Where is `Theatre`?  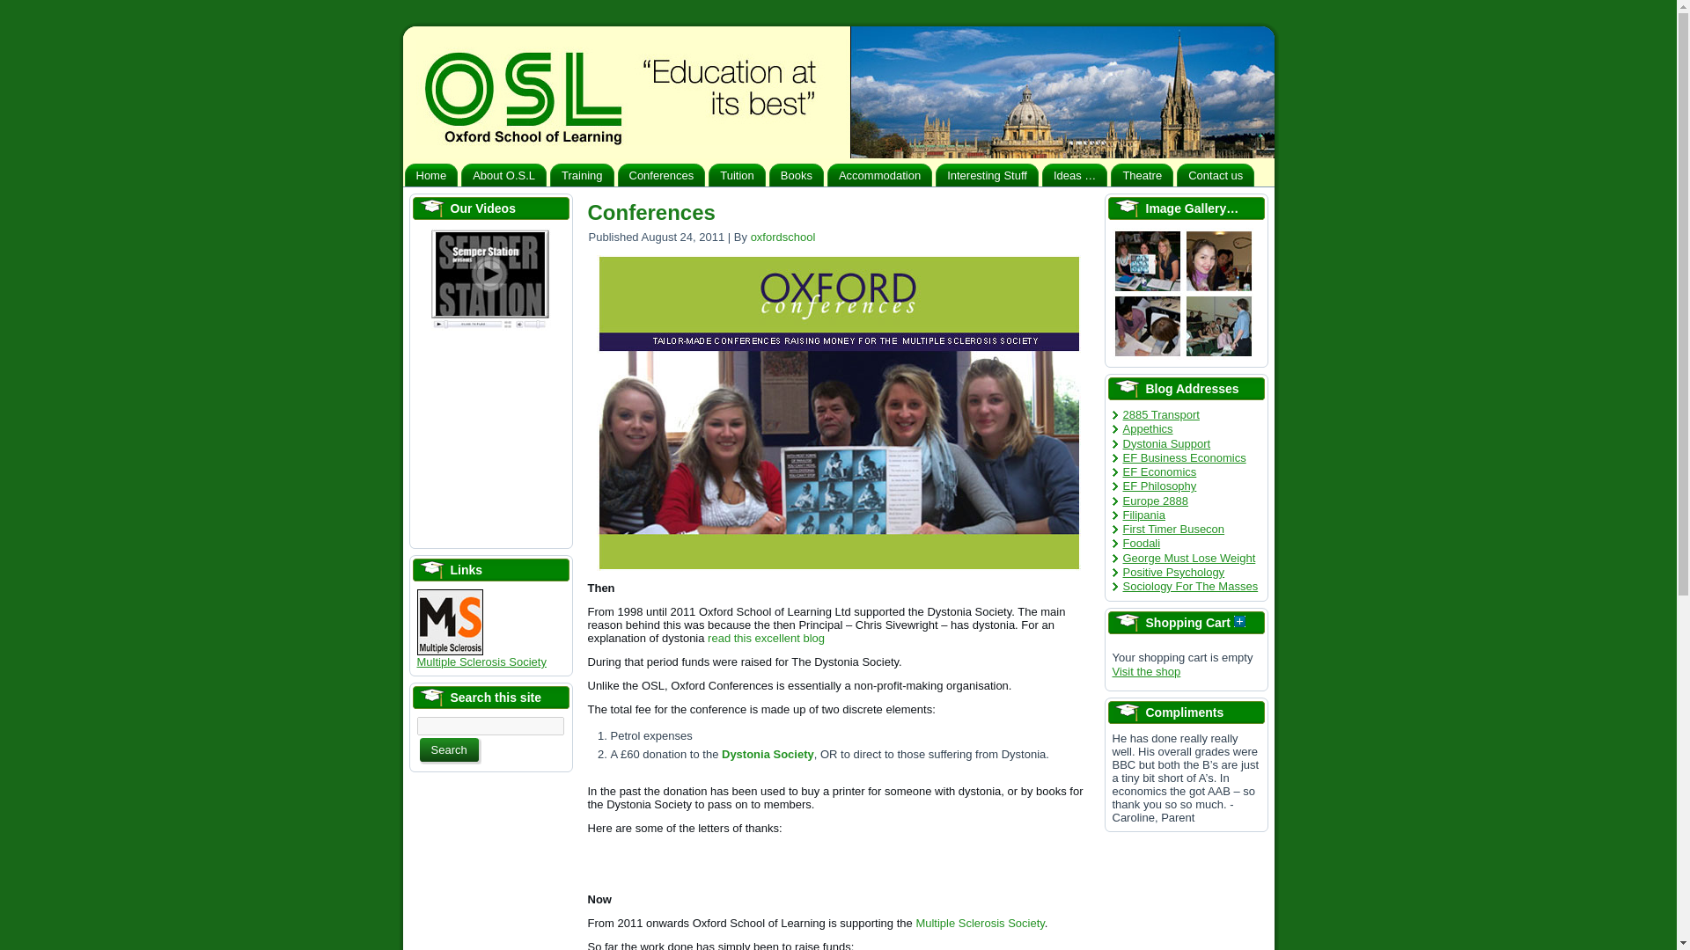 Theatre is located at coordinates (1141, 174).